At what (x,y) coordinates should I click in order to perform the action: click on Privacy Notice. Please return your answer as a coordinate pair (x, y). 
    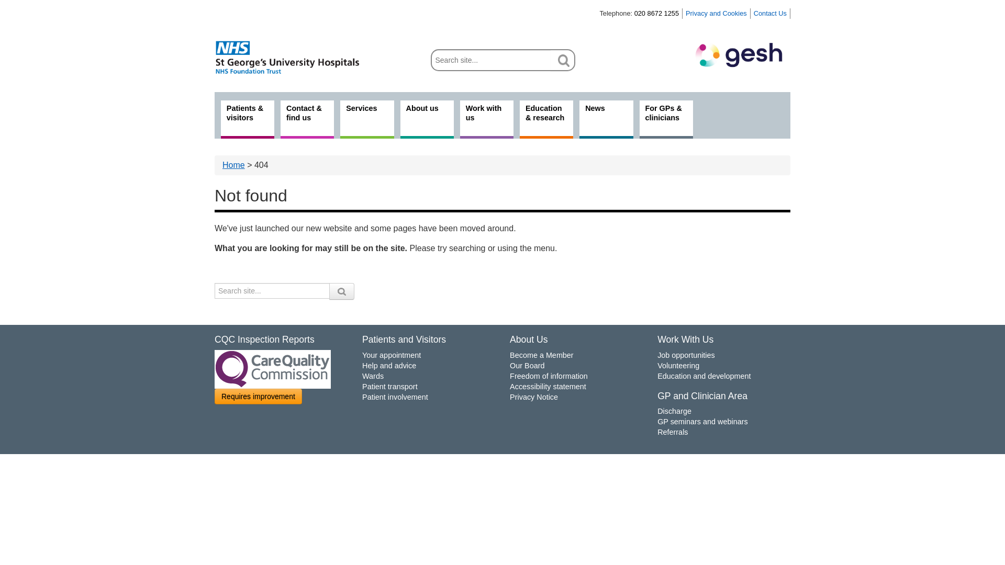
    Looking at the image, I should click on (533, 397).